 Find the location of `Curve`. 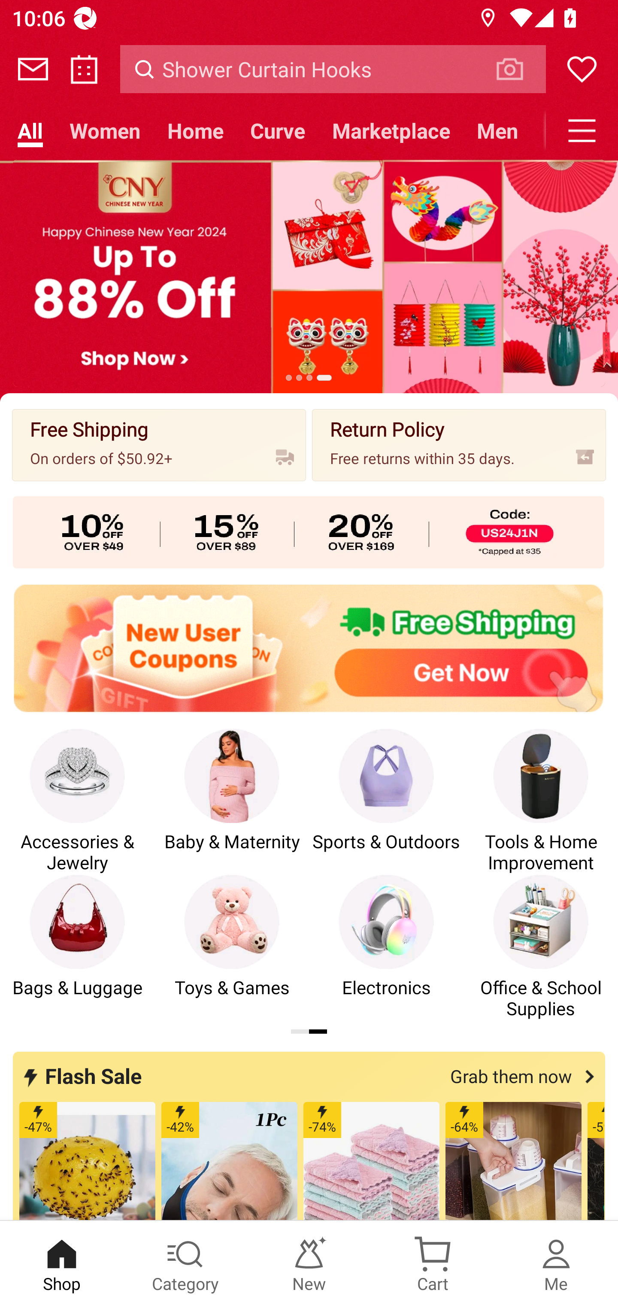

Curve is located at coordinates (278, 130).